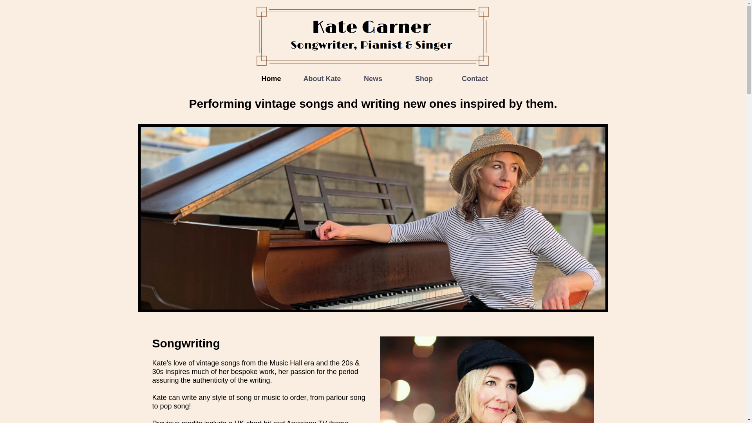 Image resolution: width=752 pixels, height=423 pixels. I want to click on About Kate, so click(322, 78).